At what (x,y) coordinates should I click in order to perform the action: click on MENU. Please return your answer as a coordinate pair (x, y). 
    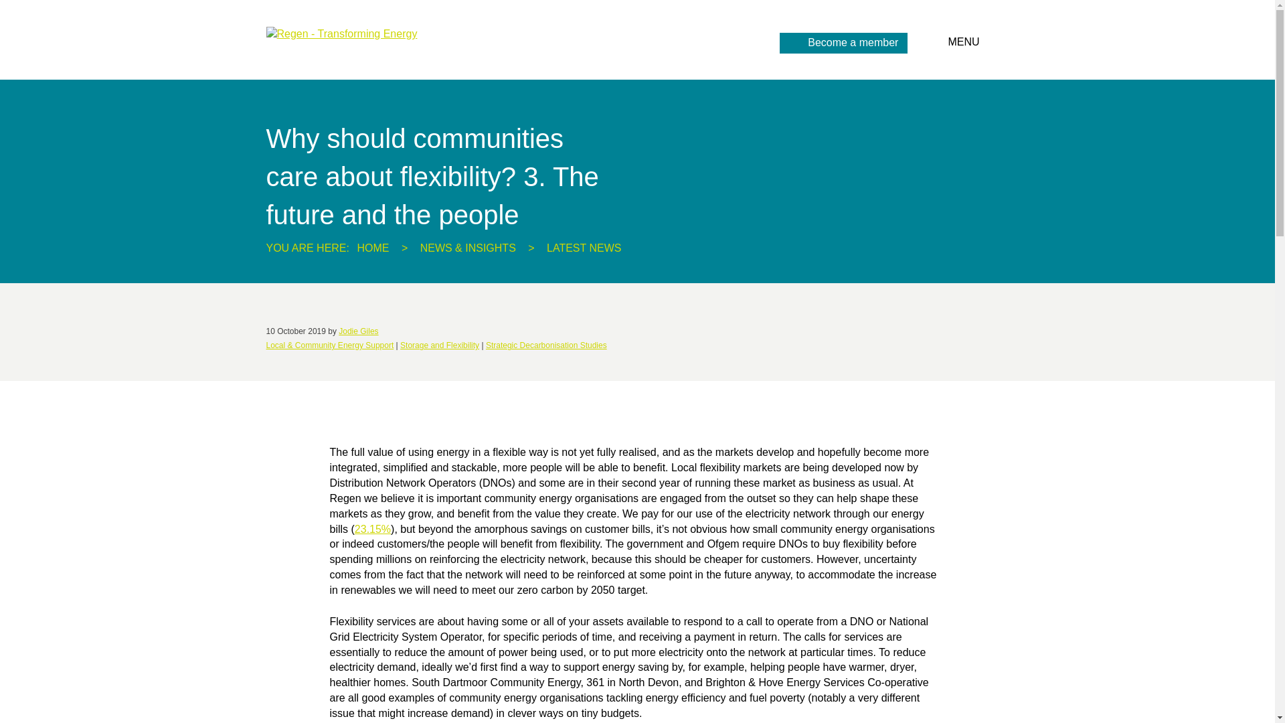
    Looking at the image, I should click on (974, 43).